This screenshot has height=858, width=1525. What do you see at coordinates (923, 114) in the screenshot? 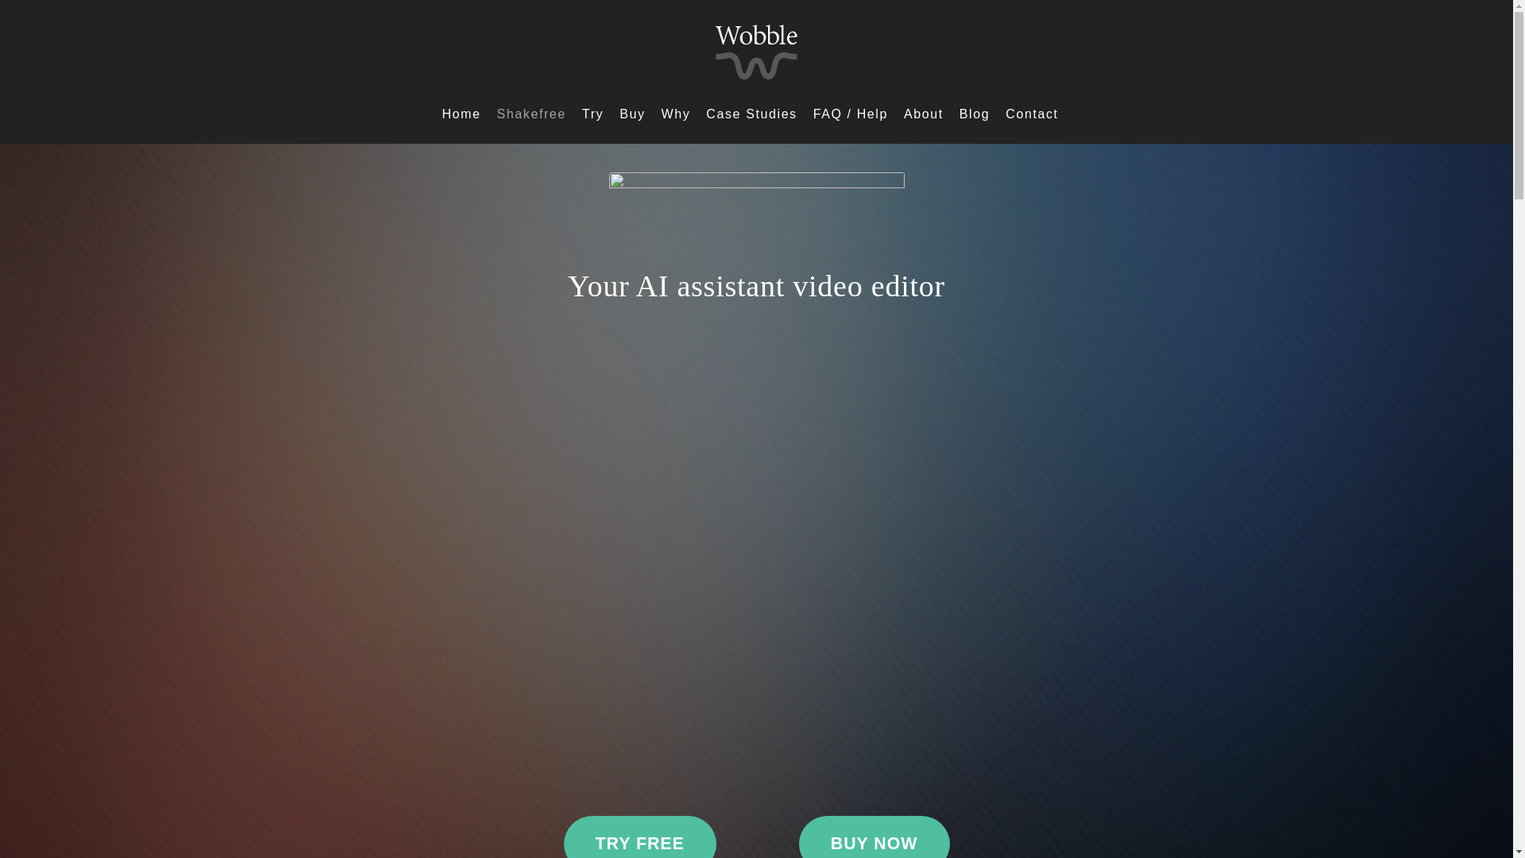
I see `About` at bounding box center [923, 114].